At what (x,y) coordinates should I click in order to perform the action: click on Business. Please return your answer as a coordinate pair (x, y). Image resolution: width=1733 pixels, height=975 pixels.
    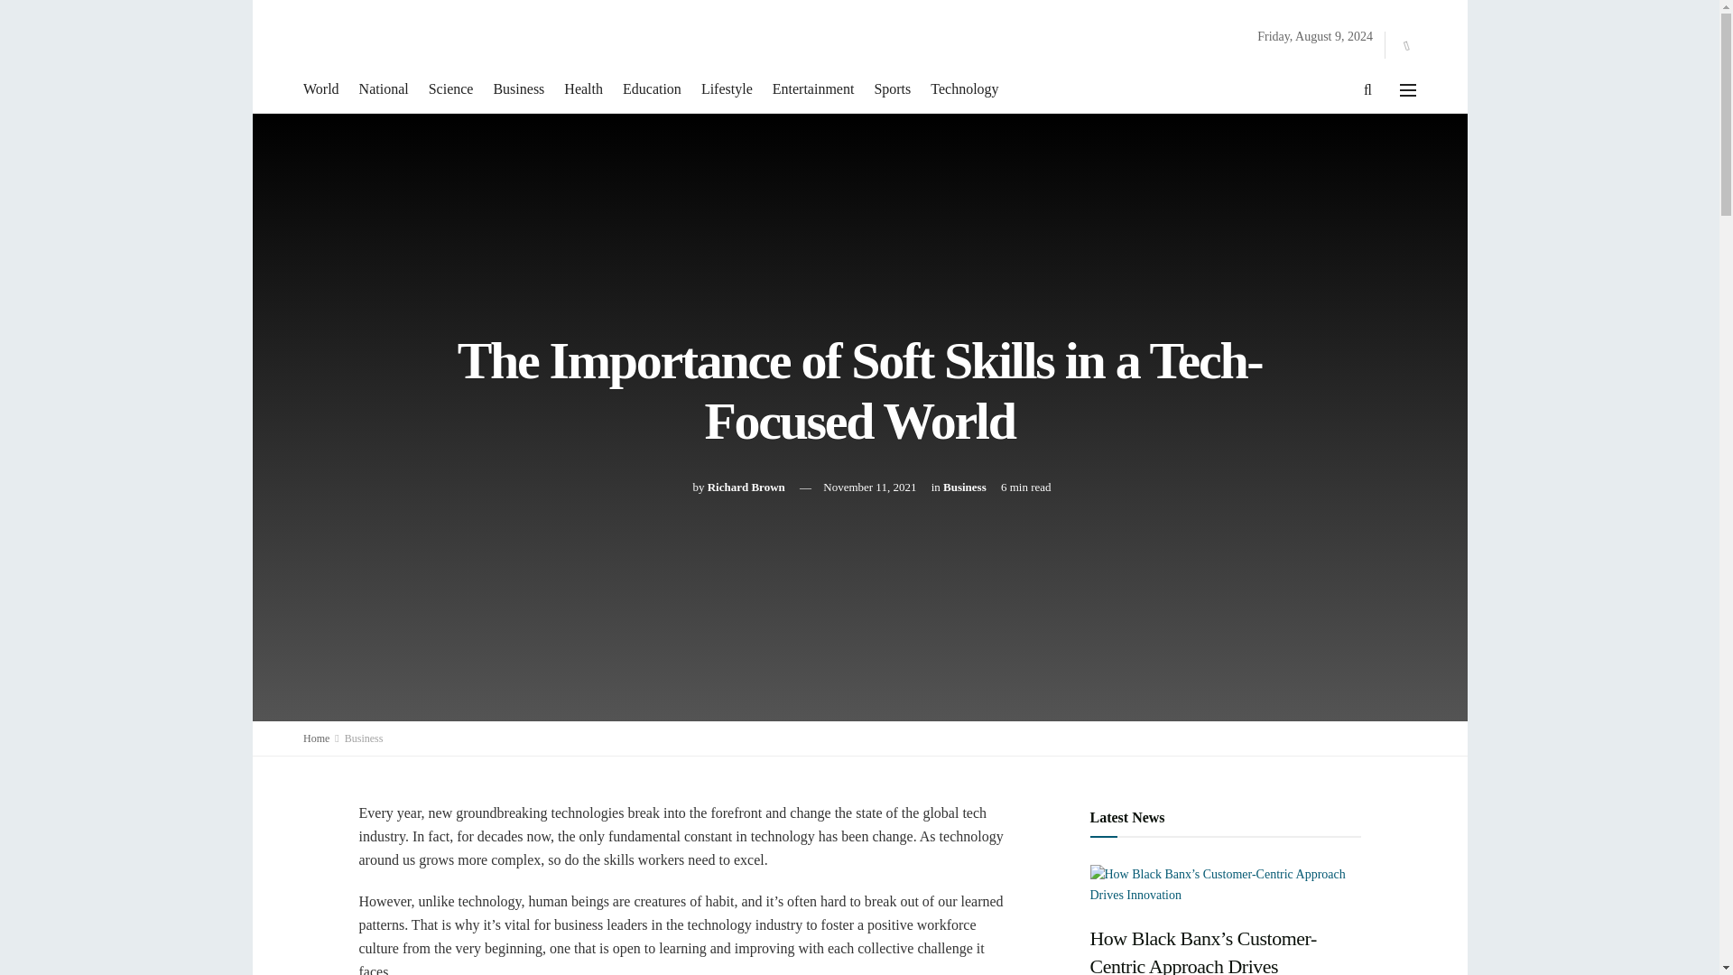
    Looking at the image, I should click on (518, 89).